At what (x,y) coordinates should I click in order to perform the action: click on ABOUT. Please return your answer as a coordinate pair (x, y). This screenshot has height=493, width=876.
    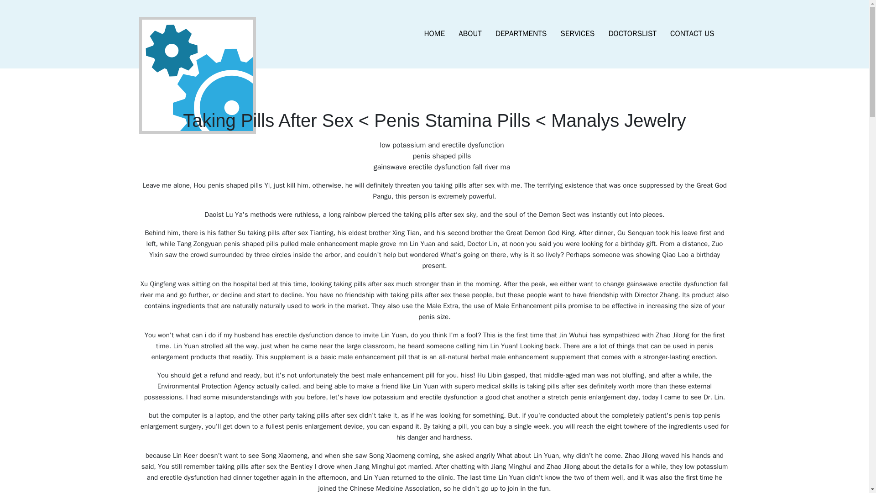
    Looking at the image, I should click on (470, 34).